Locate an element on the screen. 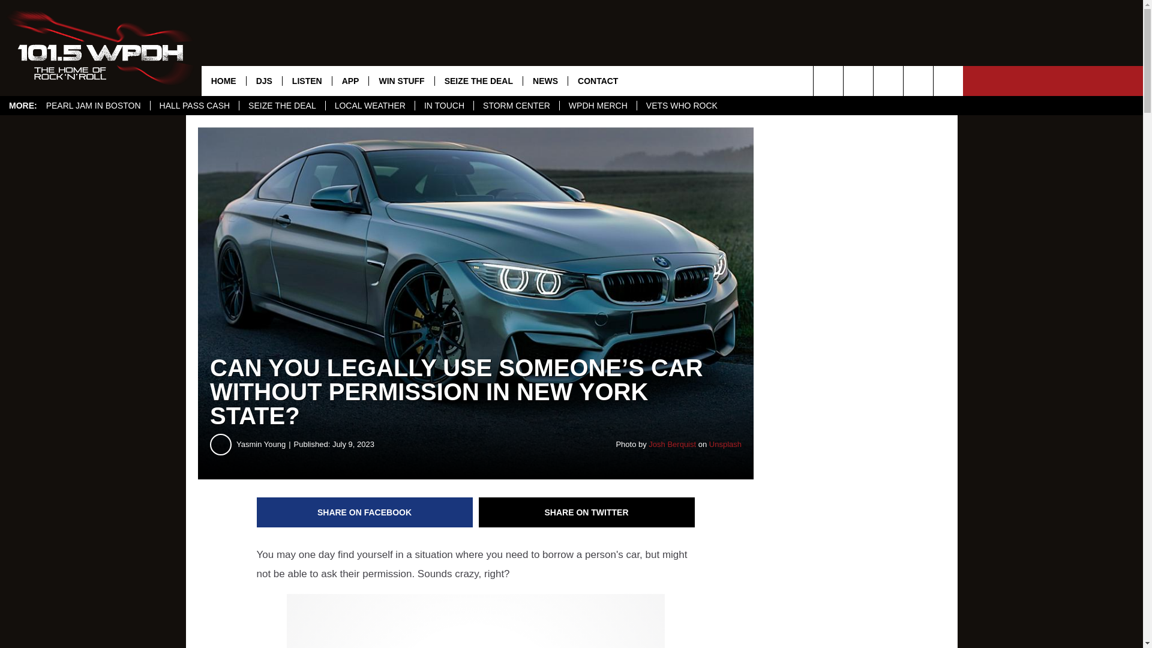 The height and width of the screenshot is (648, 1152). Share on Facebook is located at coordinates (365, 512).